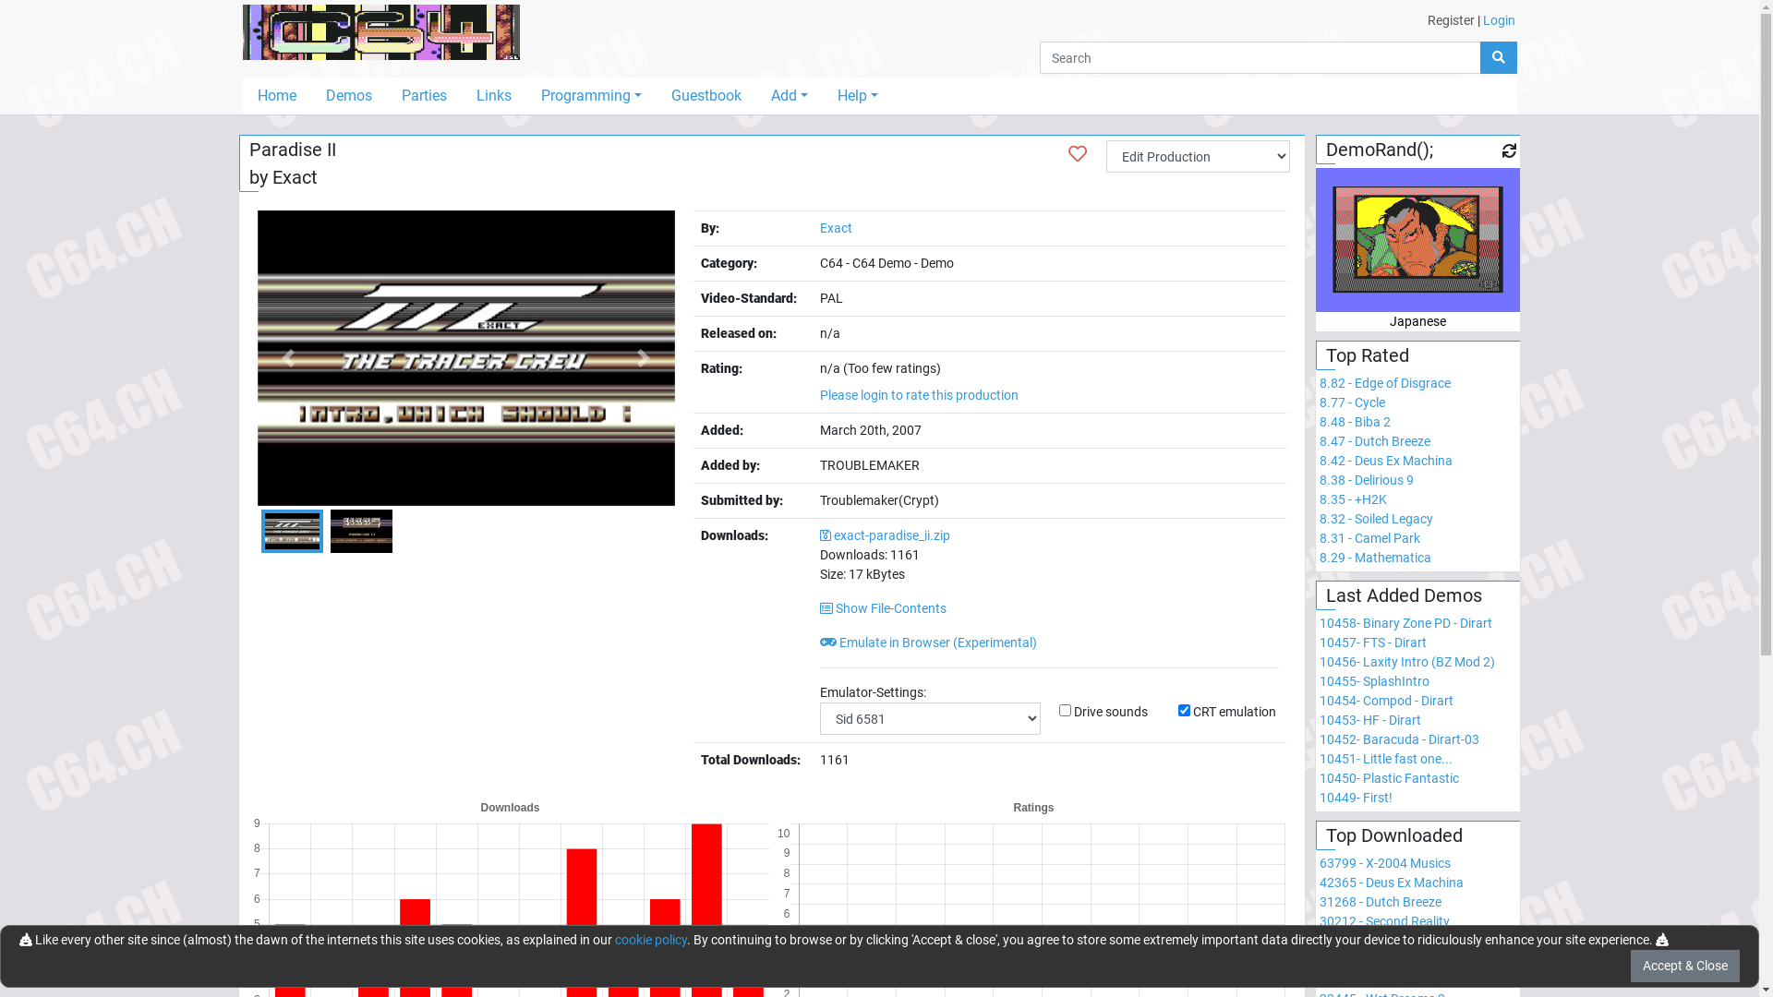 The height and width of the screenshot is (997, 1773). Describe the element at coordinates (1376, 519) in the screenshot. I see `8.32 - Soiled Legacy` at that location.